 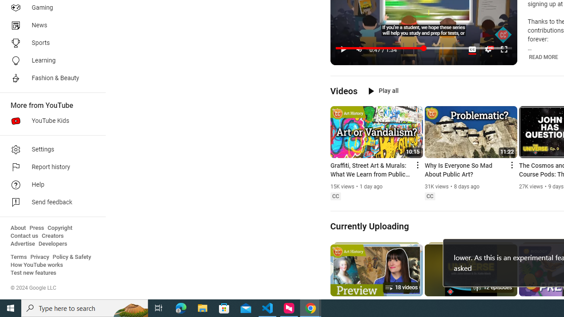 What do you see at coordinates (343, 49) in the screenshot?
I see `Pause (k)` at bounding box center [343, 49].